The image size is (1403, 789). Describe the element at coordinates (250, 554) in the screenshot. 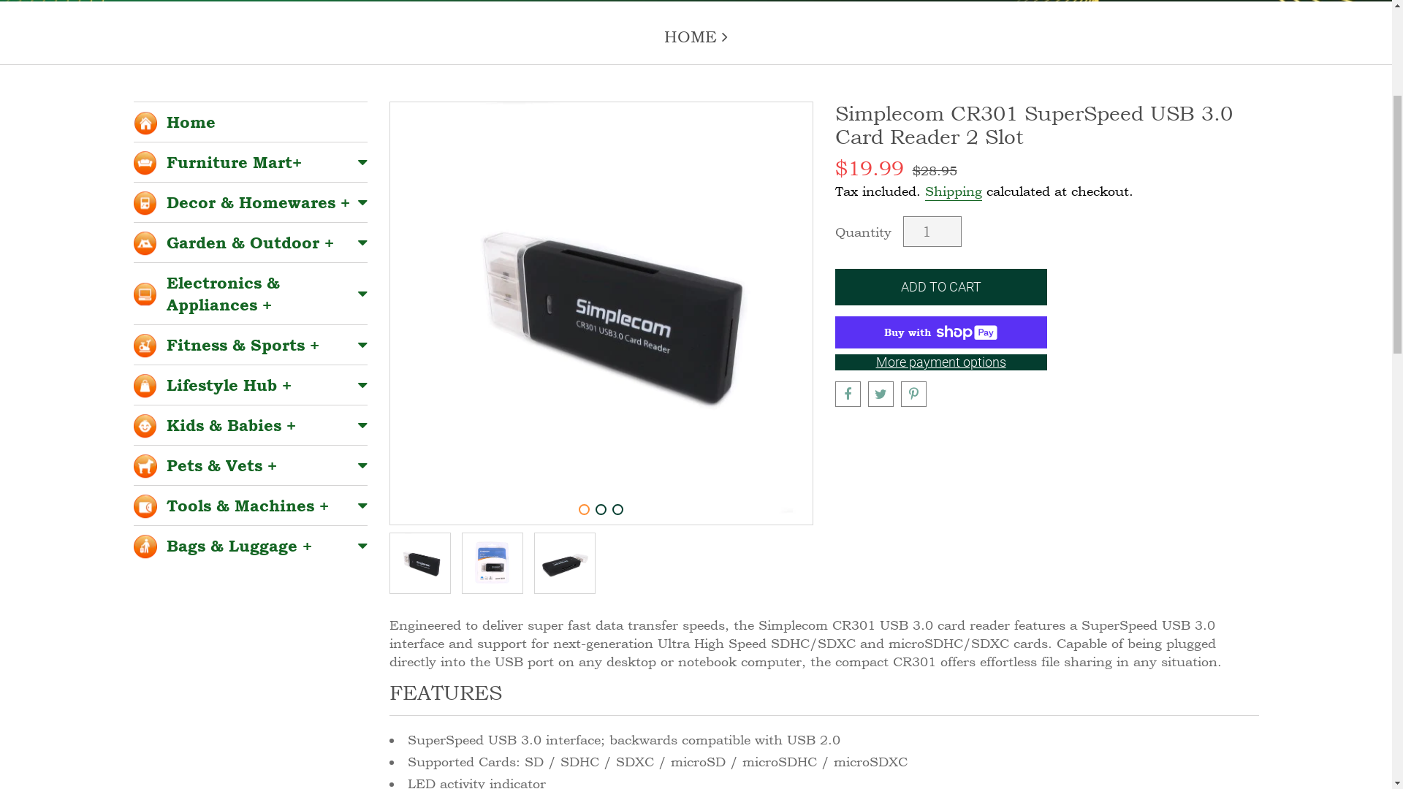

I see `Electronics & Appliances +` at that location.